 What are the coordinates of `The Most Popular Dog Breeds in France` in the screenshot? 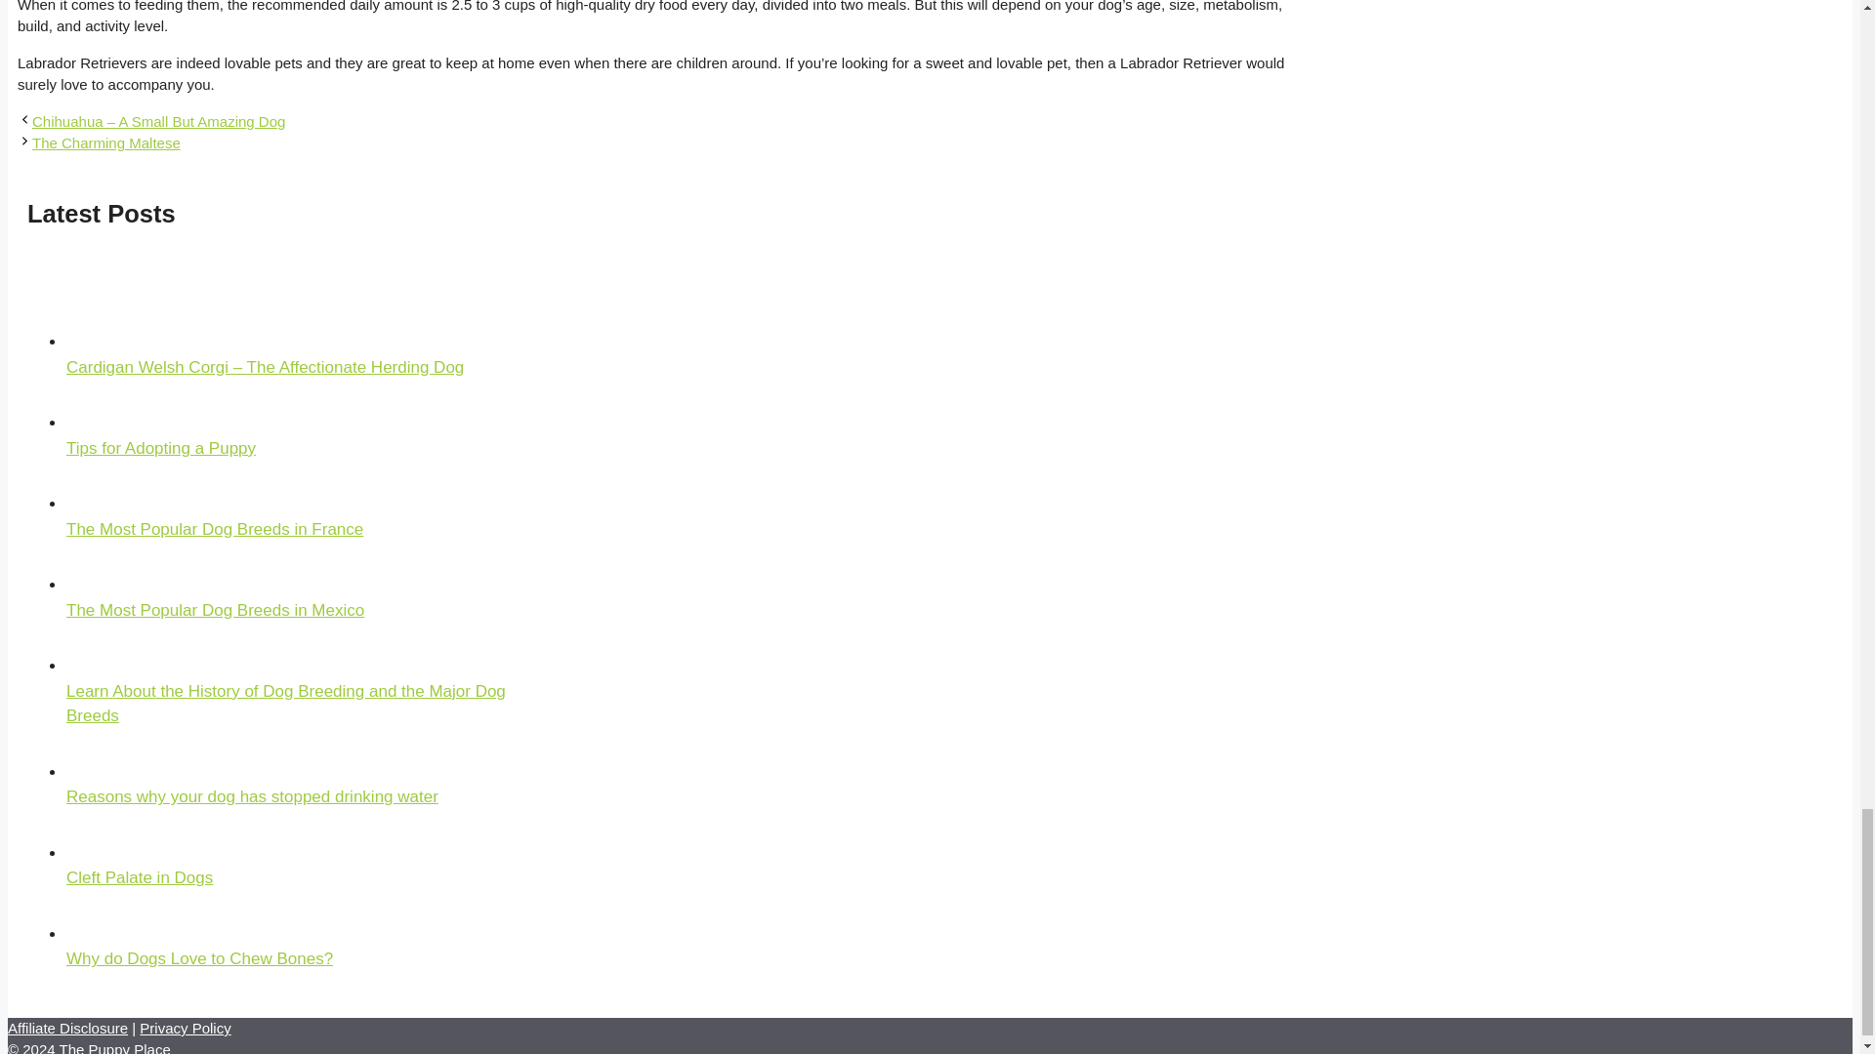 It's located at (215, 529).